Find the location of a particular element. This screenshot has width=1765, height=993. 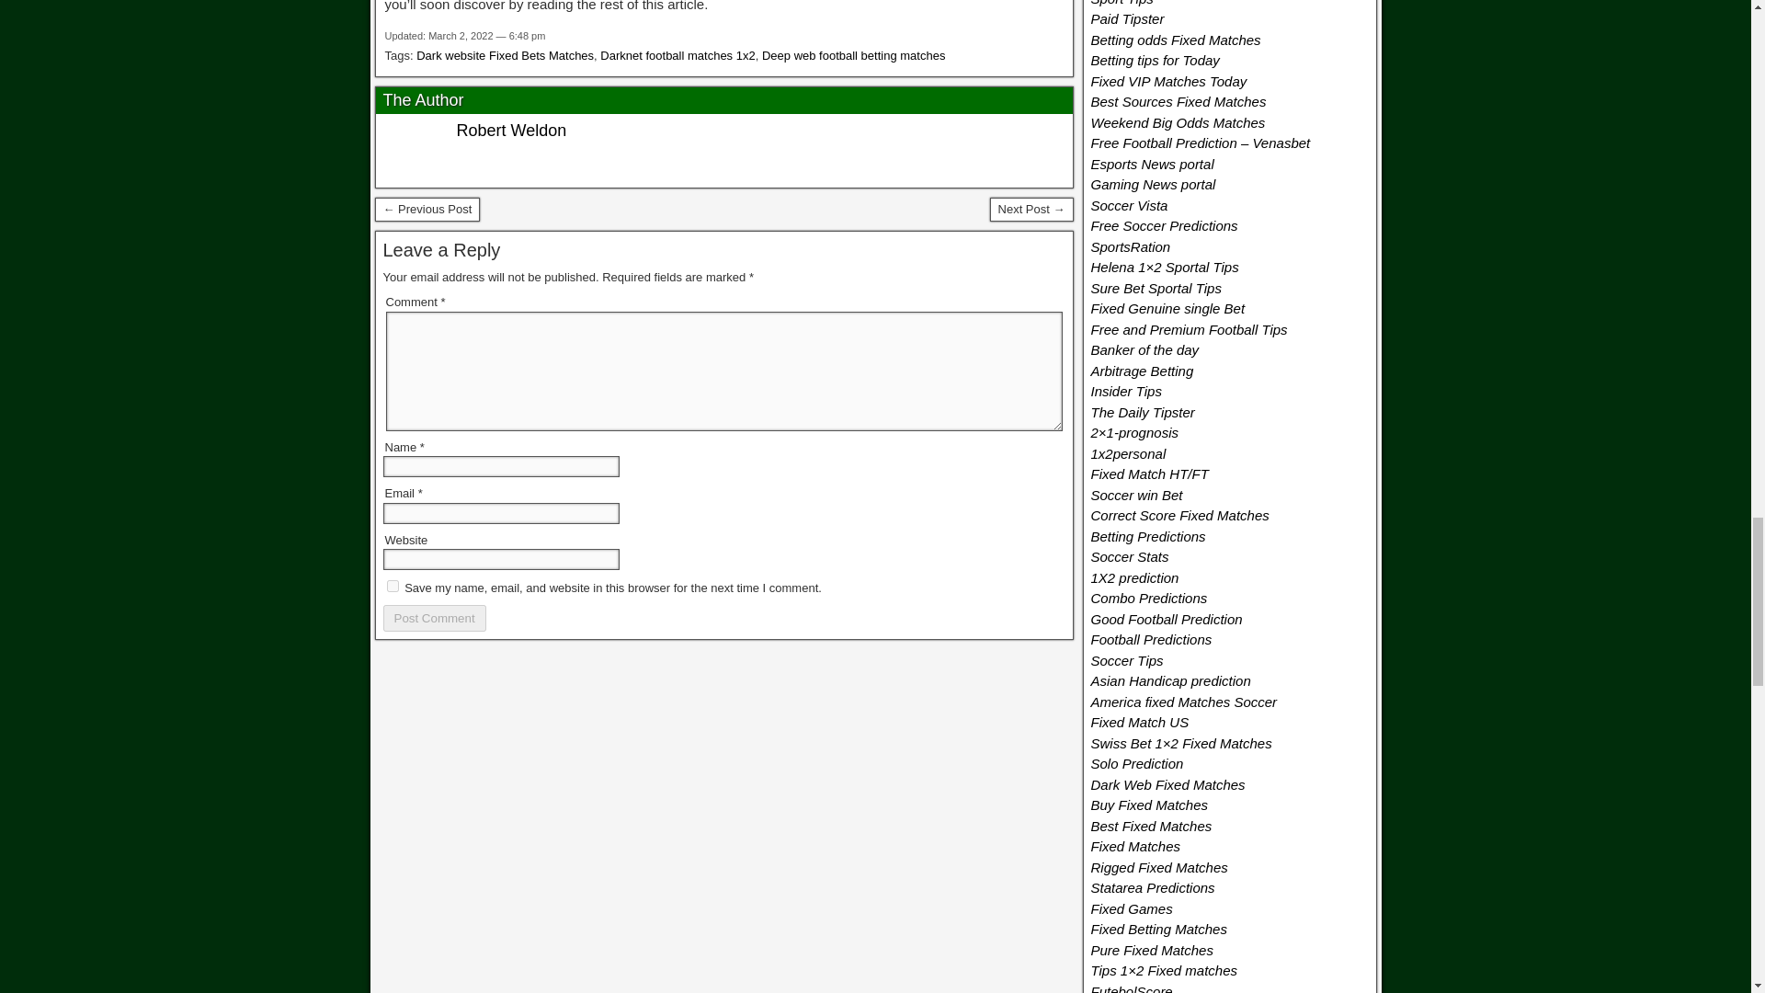

yes is located at coordinates (392, 585).